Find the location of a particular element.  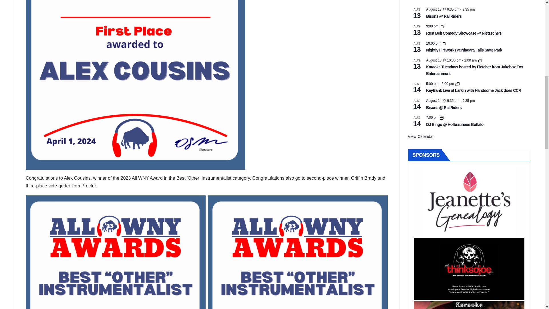

Event Series is located at coordinates (442, 118).